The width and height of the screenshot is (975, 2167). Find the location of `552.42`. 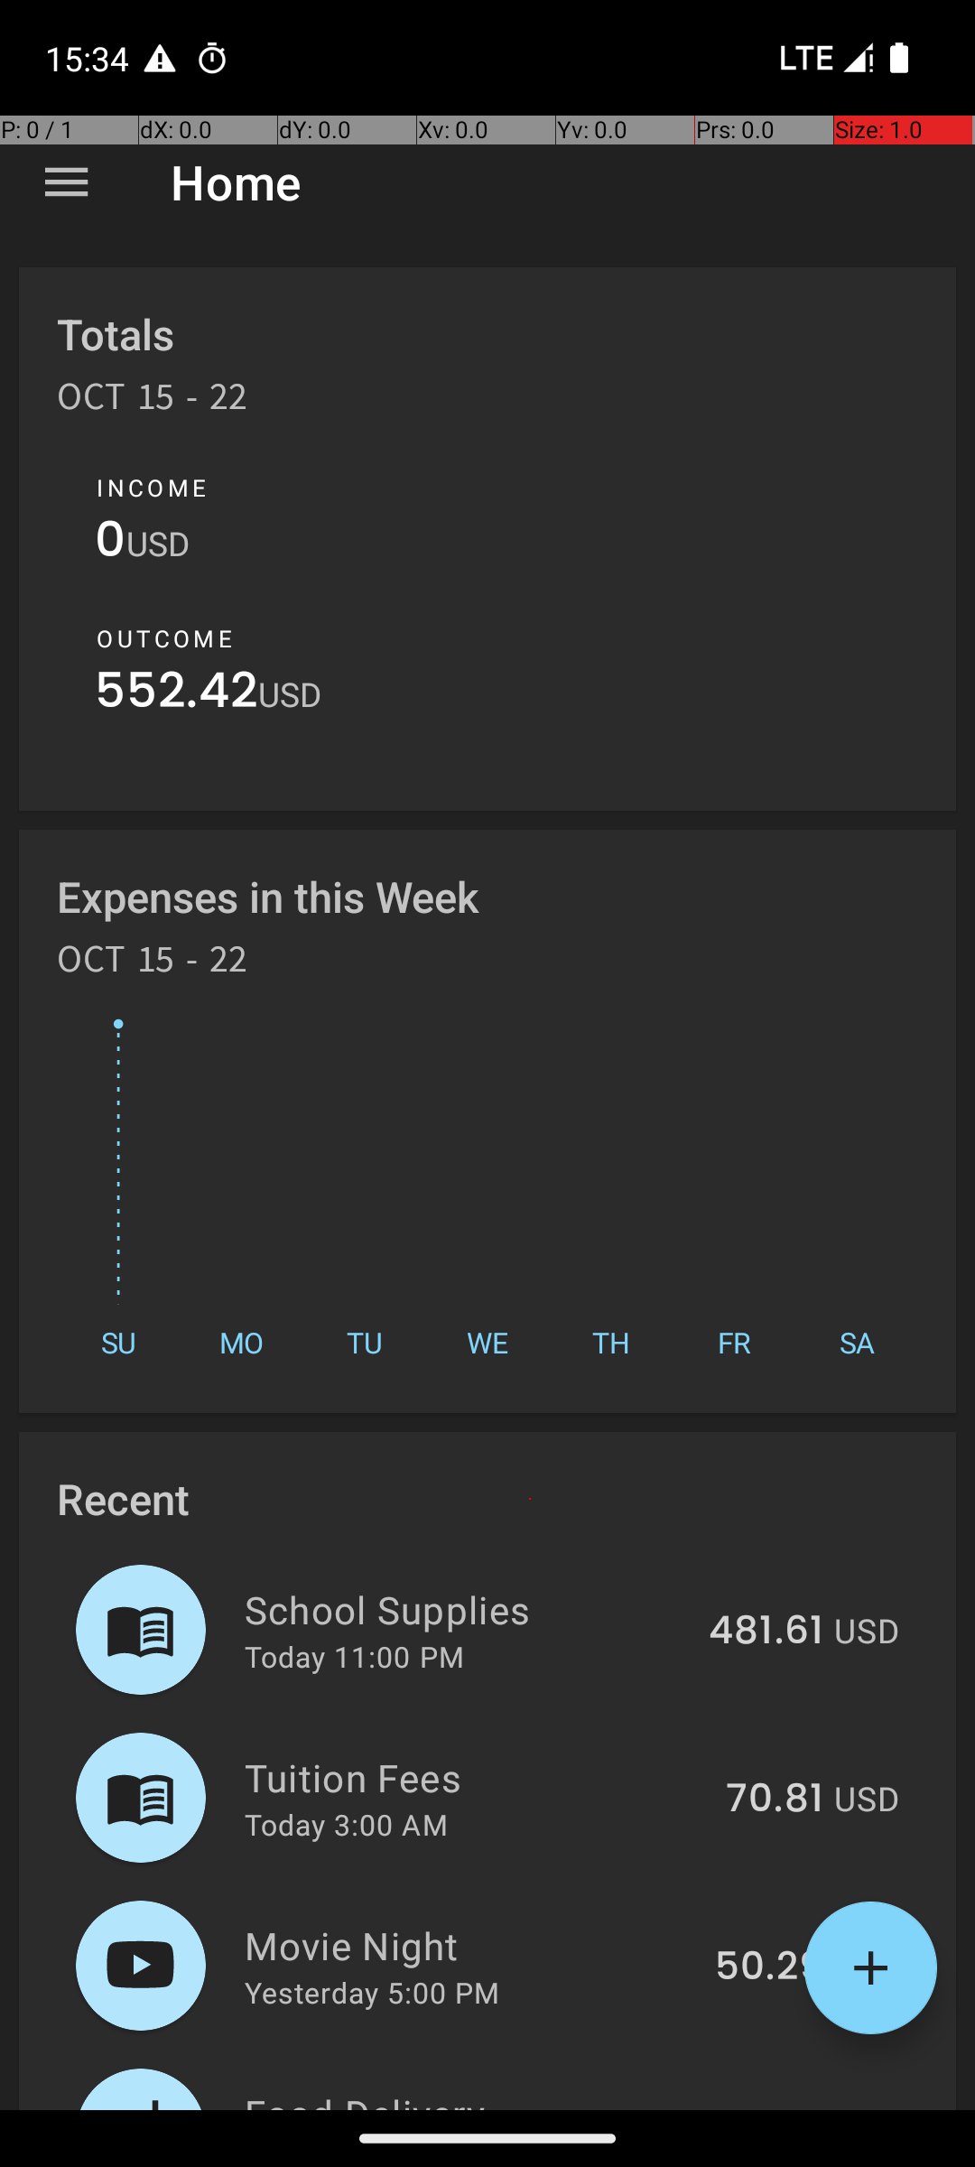

552.42 is located at coordinates (177, 695).